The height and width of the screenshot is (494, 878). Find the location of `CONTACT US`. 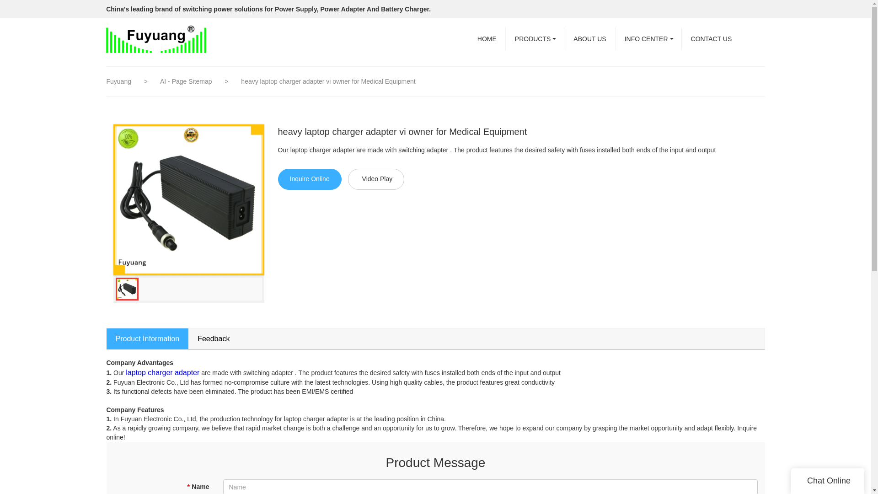

CONTACT US is located at coordinates (712, 38).